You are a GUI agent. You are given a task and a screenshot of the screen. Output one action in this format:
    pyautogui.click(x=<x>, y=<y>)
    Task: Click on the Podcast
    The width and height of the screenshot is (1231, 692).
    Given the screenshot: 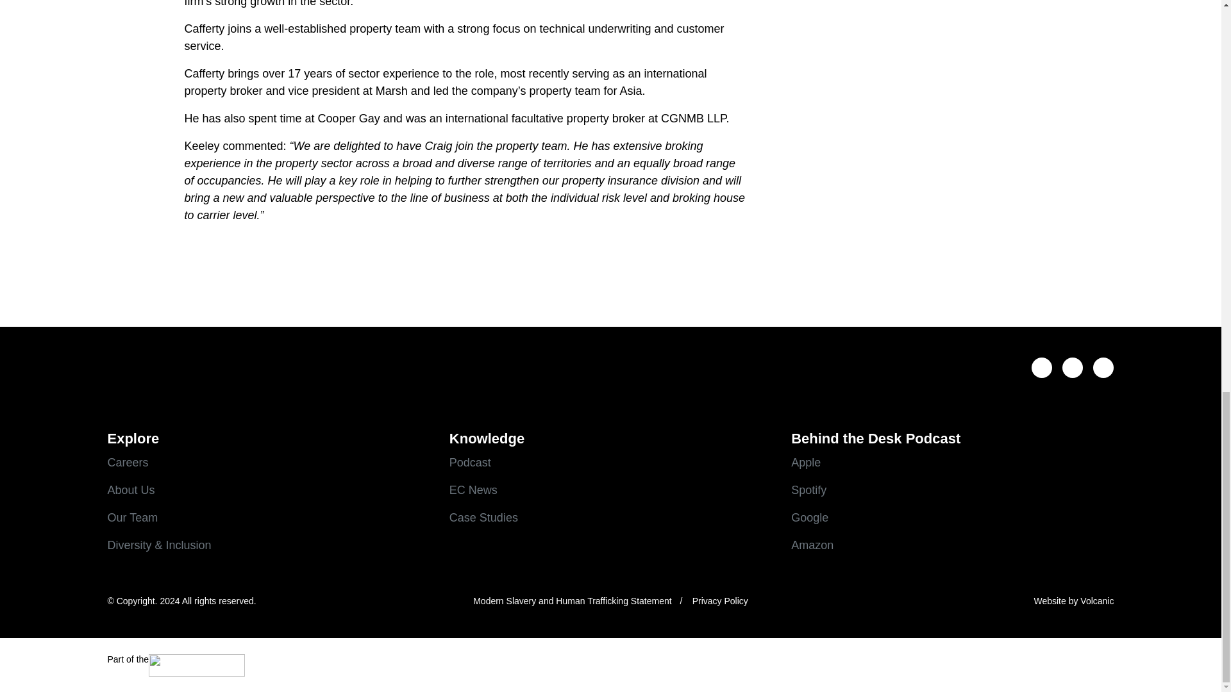 What is the action you would take?
    pyautogui.click(x=610, y=463)
    